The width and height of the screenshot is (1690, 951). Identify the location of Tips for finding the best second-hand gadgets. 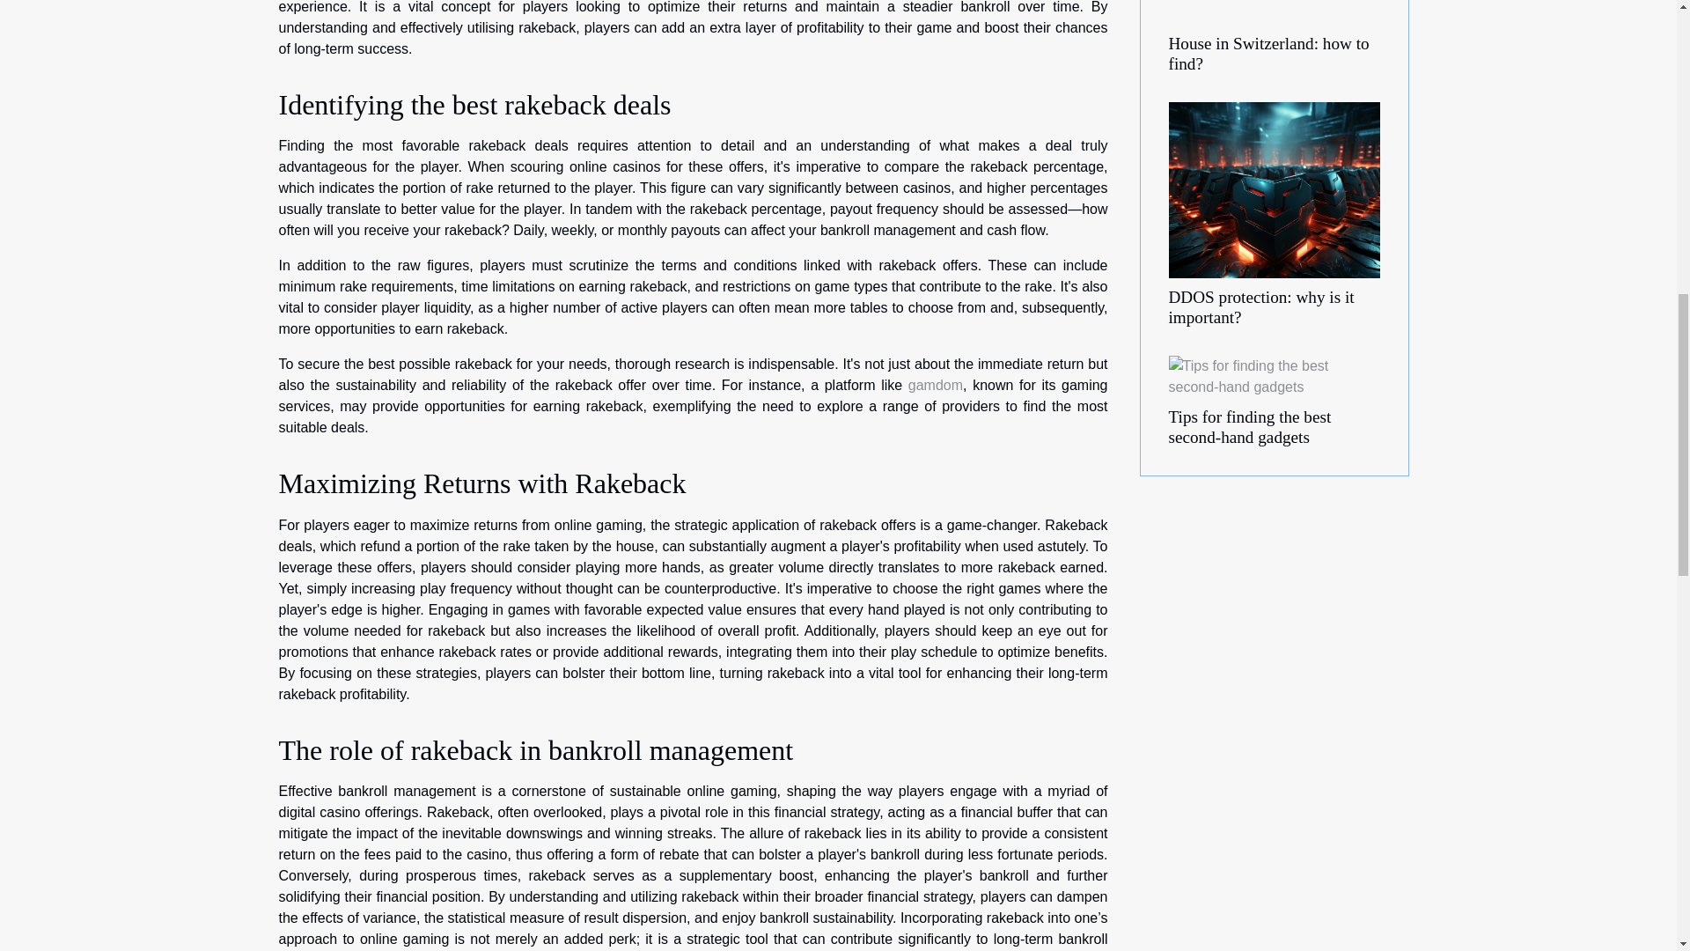
(1250, 426).